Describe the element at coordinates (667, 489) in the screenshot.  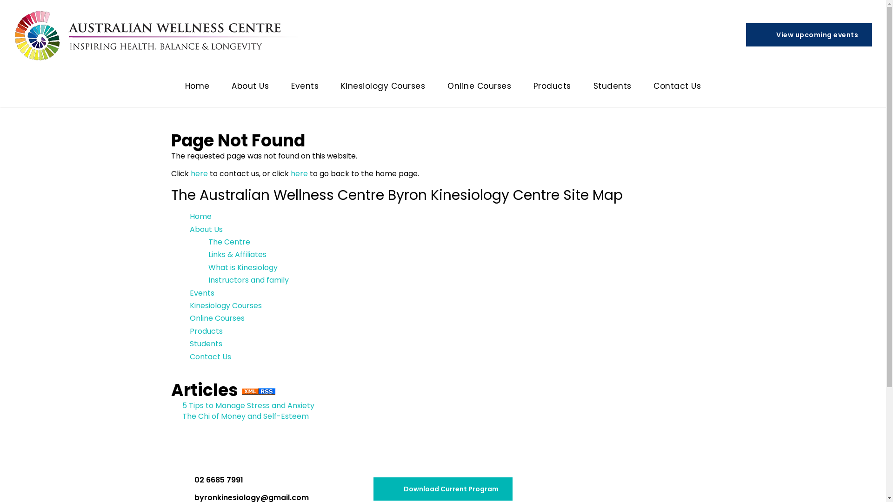
I see `facebook` at that location.